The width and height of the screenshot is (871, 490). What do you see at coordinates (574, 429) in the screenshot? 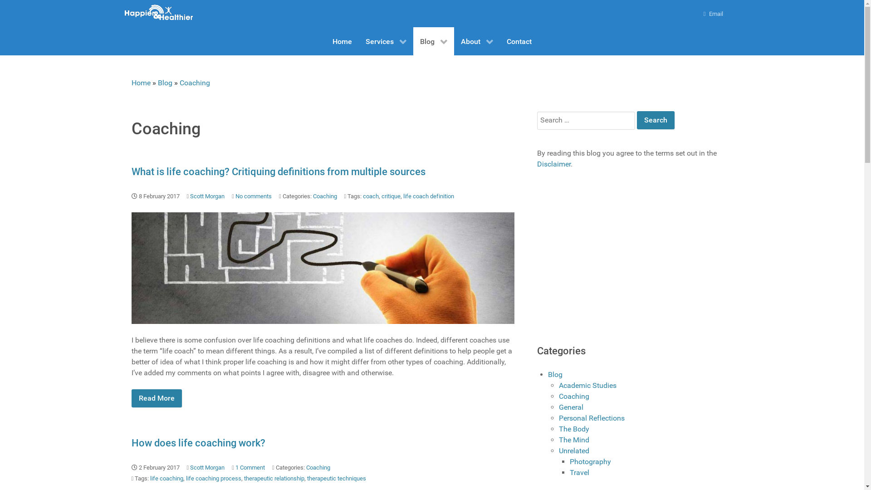
I see `The Body` at bounding box center [574, 429].